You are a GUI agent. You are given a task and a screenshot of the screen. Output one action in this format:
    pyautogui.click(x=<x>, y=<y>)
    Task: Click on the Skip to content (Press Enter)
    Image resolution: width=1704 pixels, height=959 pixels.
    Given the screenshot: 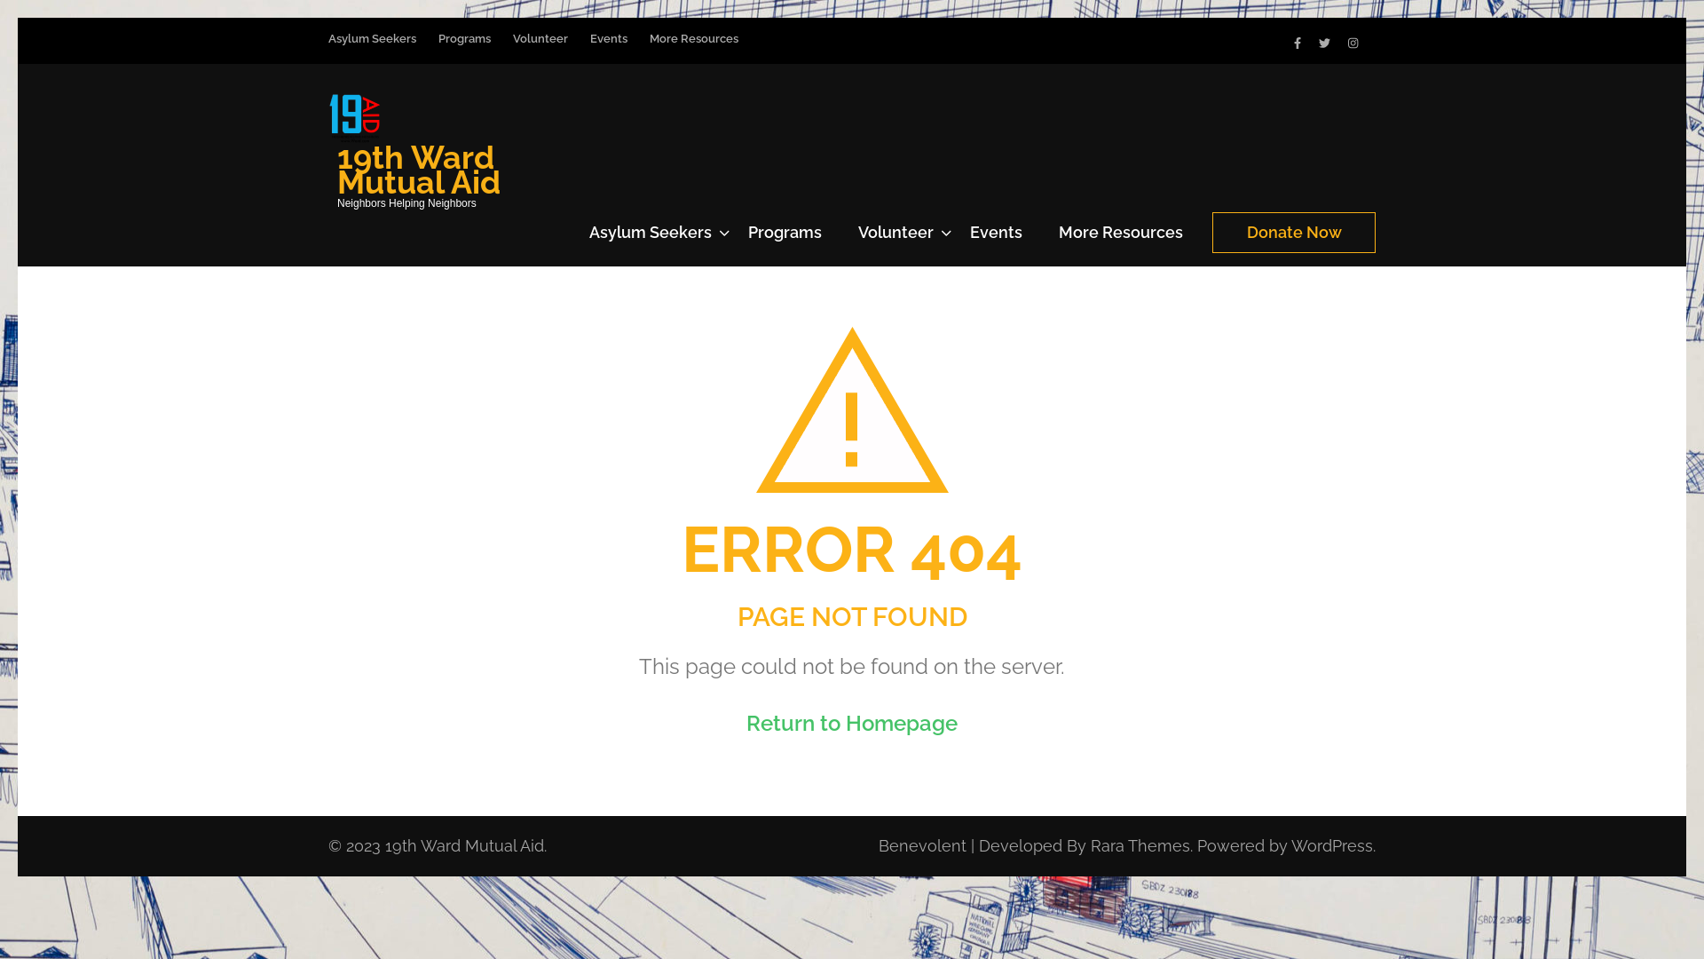 What is the action you would take?
    pyautogui.click(x=18, y=18)
    